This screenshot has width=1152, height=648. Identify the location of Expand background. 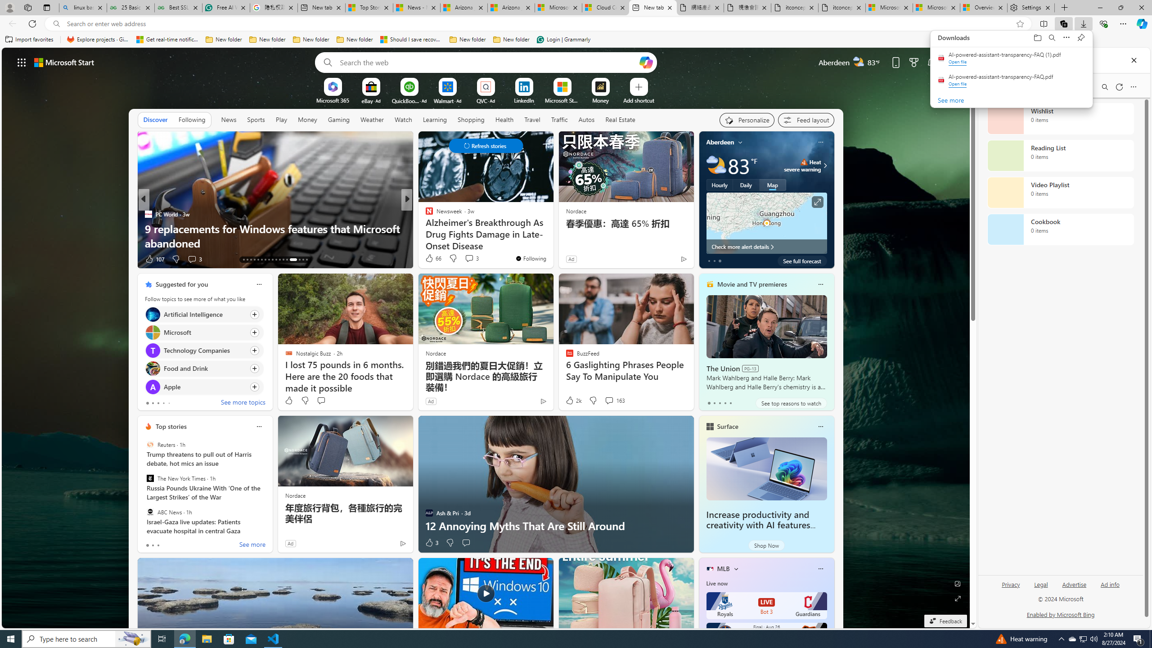
(958, 598).